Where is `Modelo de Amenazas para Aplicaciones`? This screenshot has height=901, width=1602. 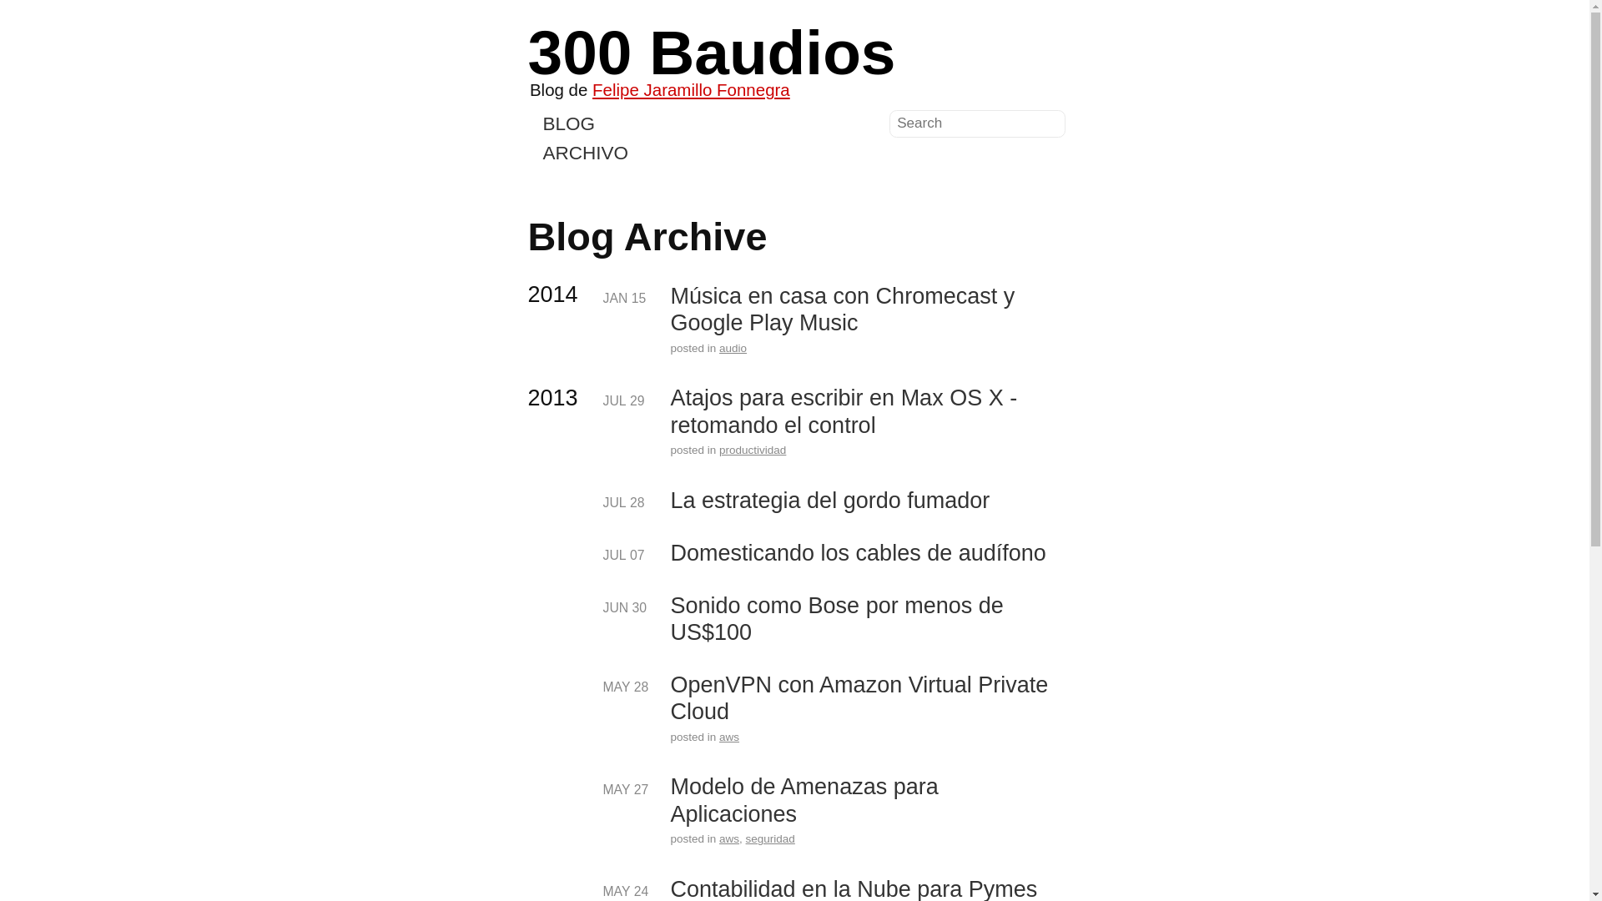 Modelo de Amenazas para Aplicaciones is located at coordinates (866, 801).